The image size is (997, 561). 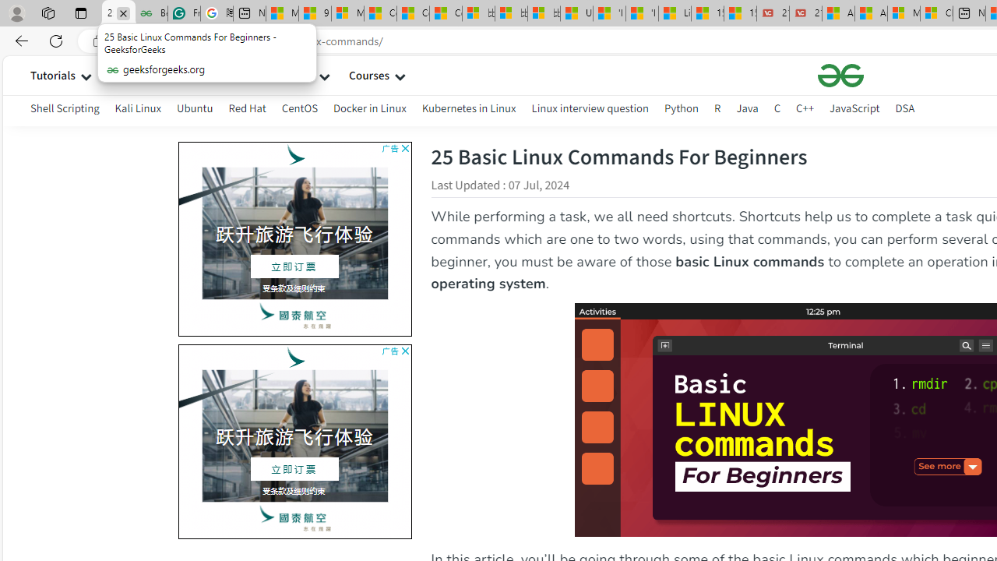 What do you see at coordinates (905, 108) in the screenshot?
I see `DSA` at bounding box center [905, 108].